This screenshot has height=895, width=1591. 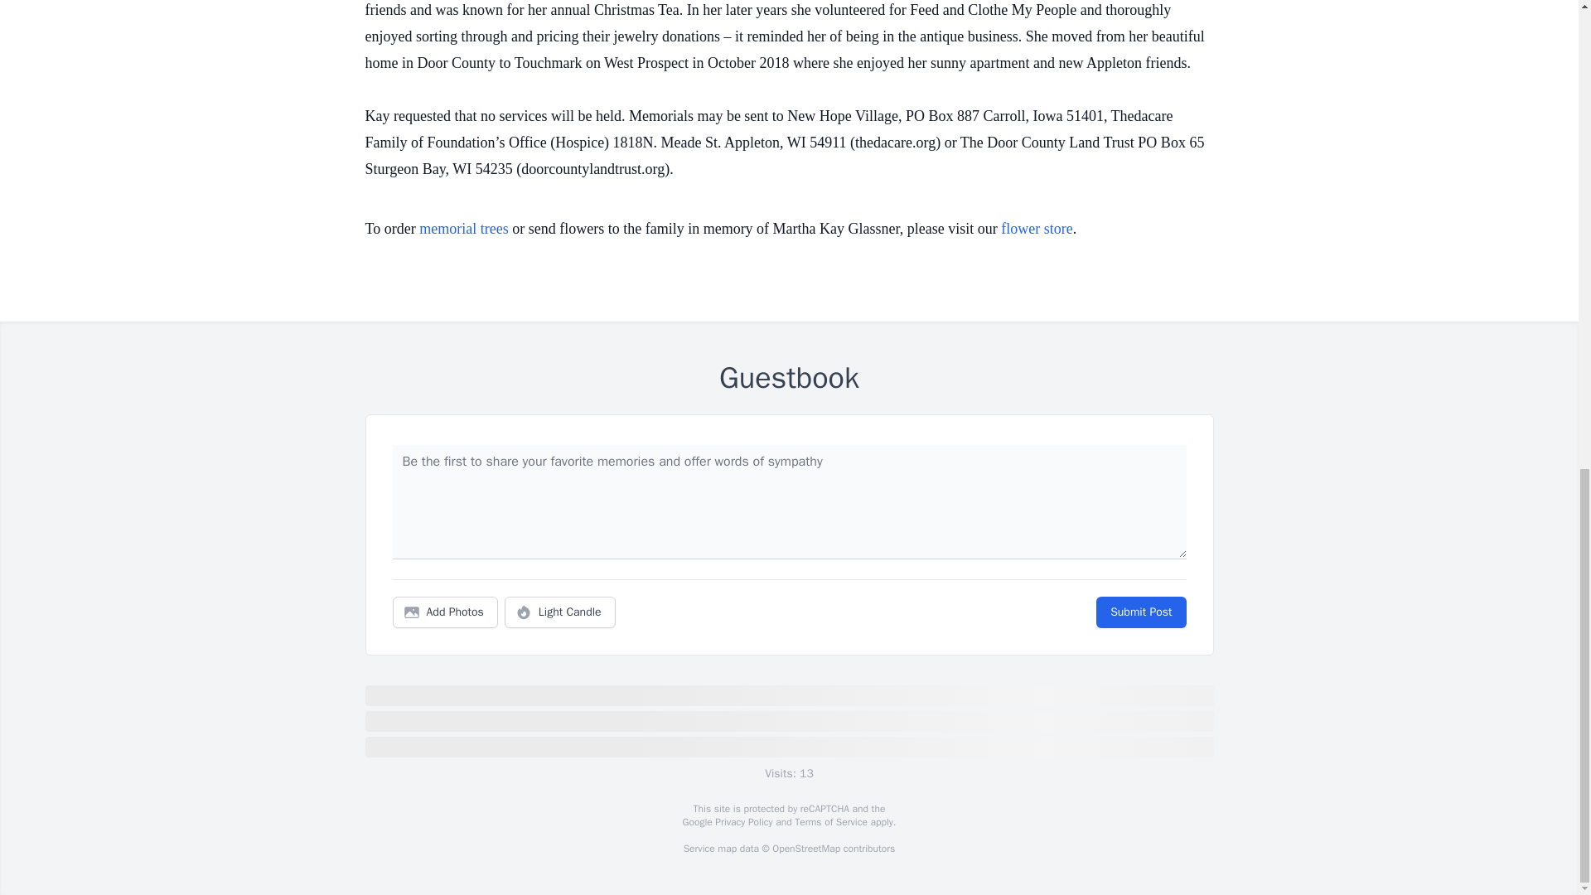 I want to click on Submit Post, so click(x=1140, y=612).